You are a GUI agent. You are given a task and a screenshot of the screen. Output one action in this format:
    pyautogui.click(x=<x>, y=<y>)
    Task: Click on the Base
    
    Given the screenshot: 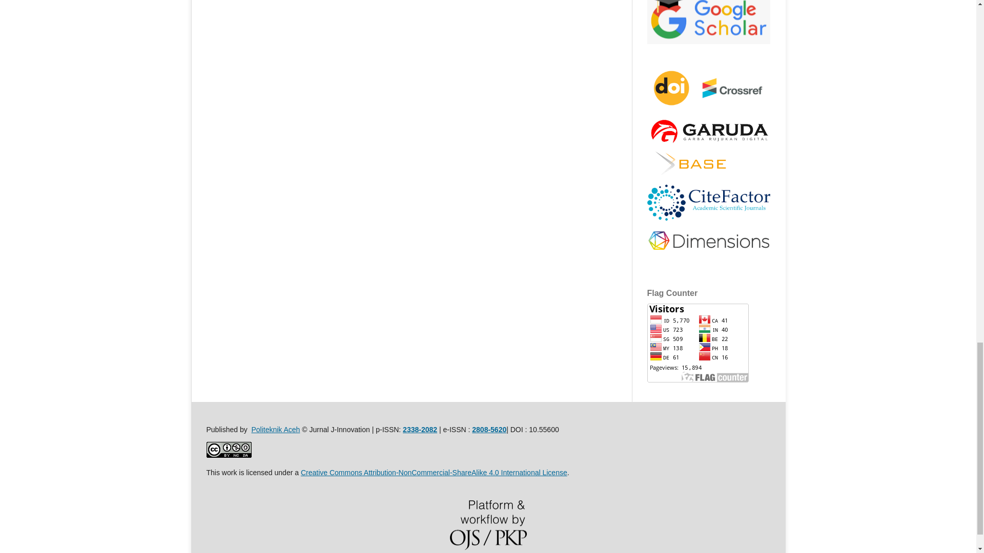 What is the action you would take?
    pyautogui.click(x=693, y=174)
    